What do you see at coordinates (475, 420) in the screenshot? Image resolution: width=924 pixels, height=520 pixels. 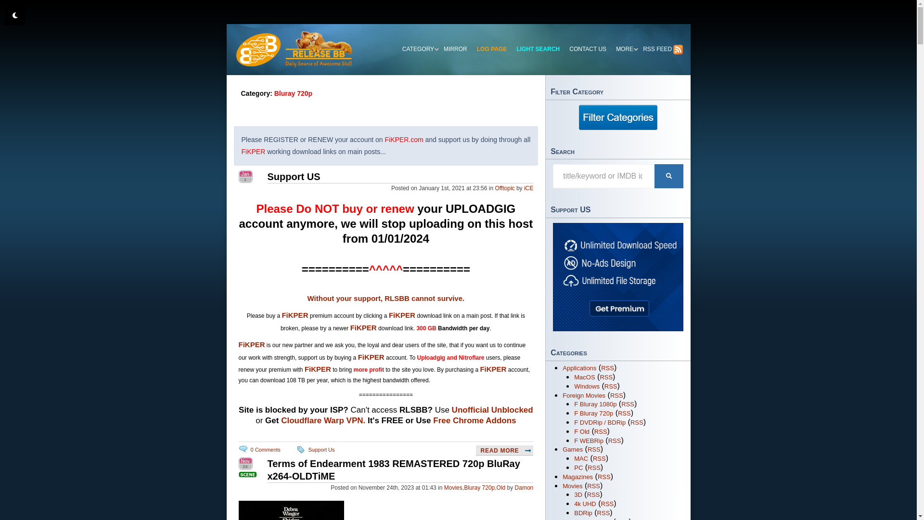 I see `Free Chrome Addons` at bounding box center [475, 420].